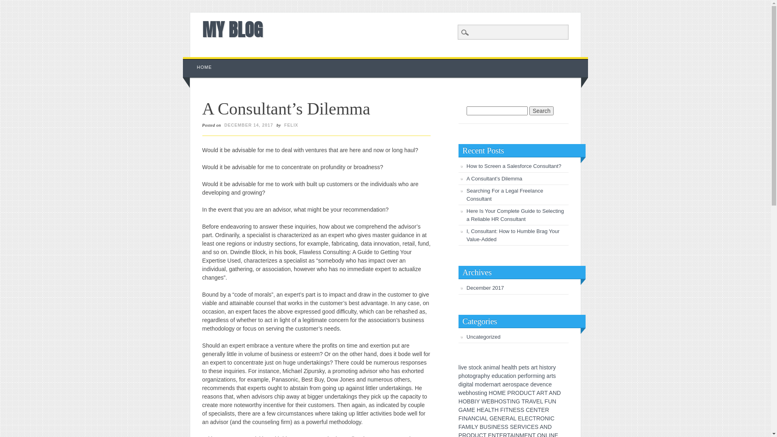  What do you see at coordinates (504, 401) in the screenshot?
I see `S` at bounding box center [504, 401].